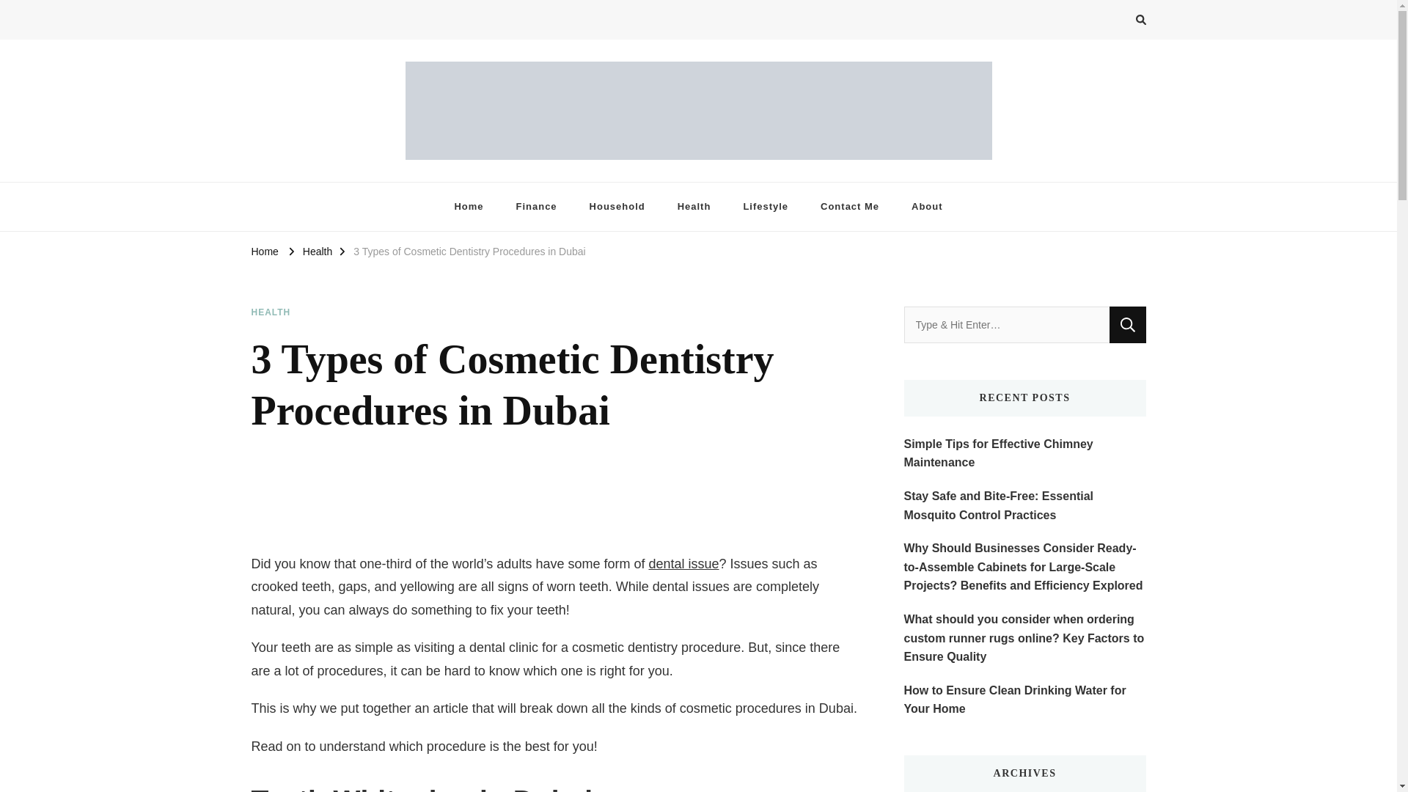 The width and height of the screenshot is (1408, 792). I want to click on Home, so click(469, 207).